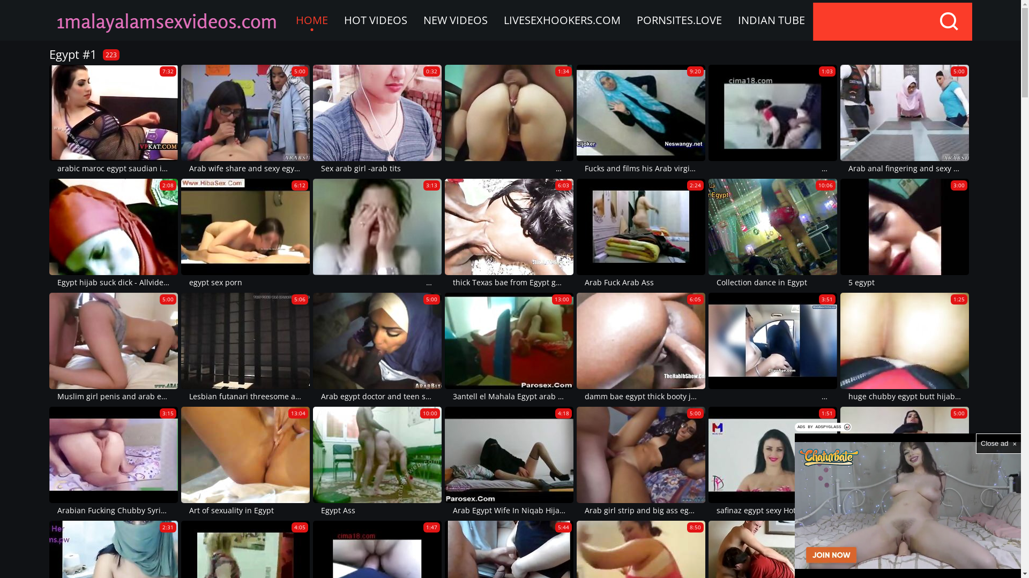  I want to click on NEW VIDEOS, so click(455, 20).